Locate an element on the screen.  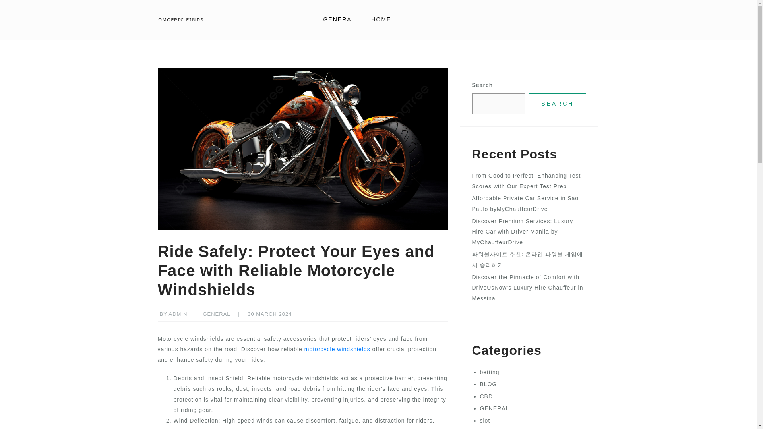
GENERAL is located at coordinates (216, 314).